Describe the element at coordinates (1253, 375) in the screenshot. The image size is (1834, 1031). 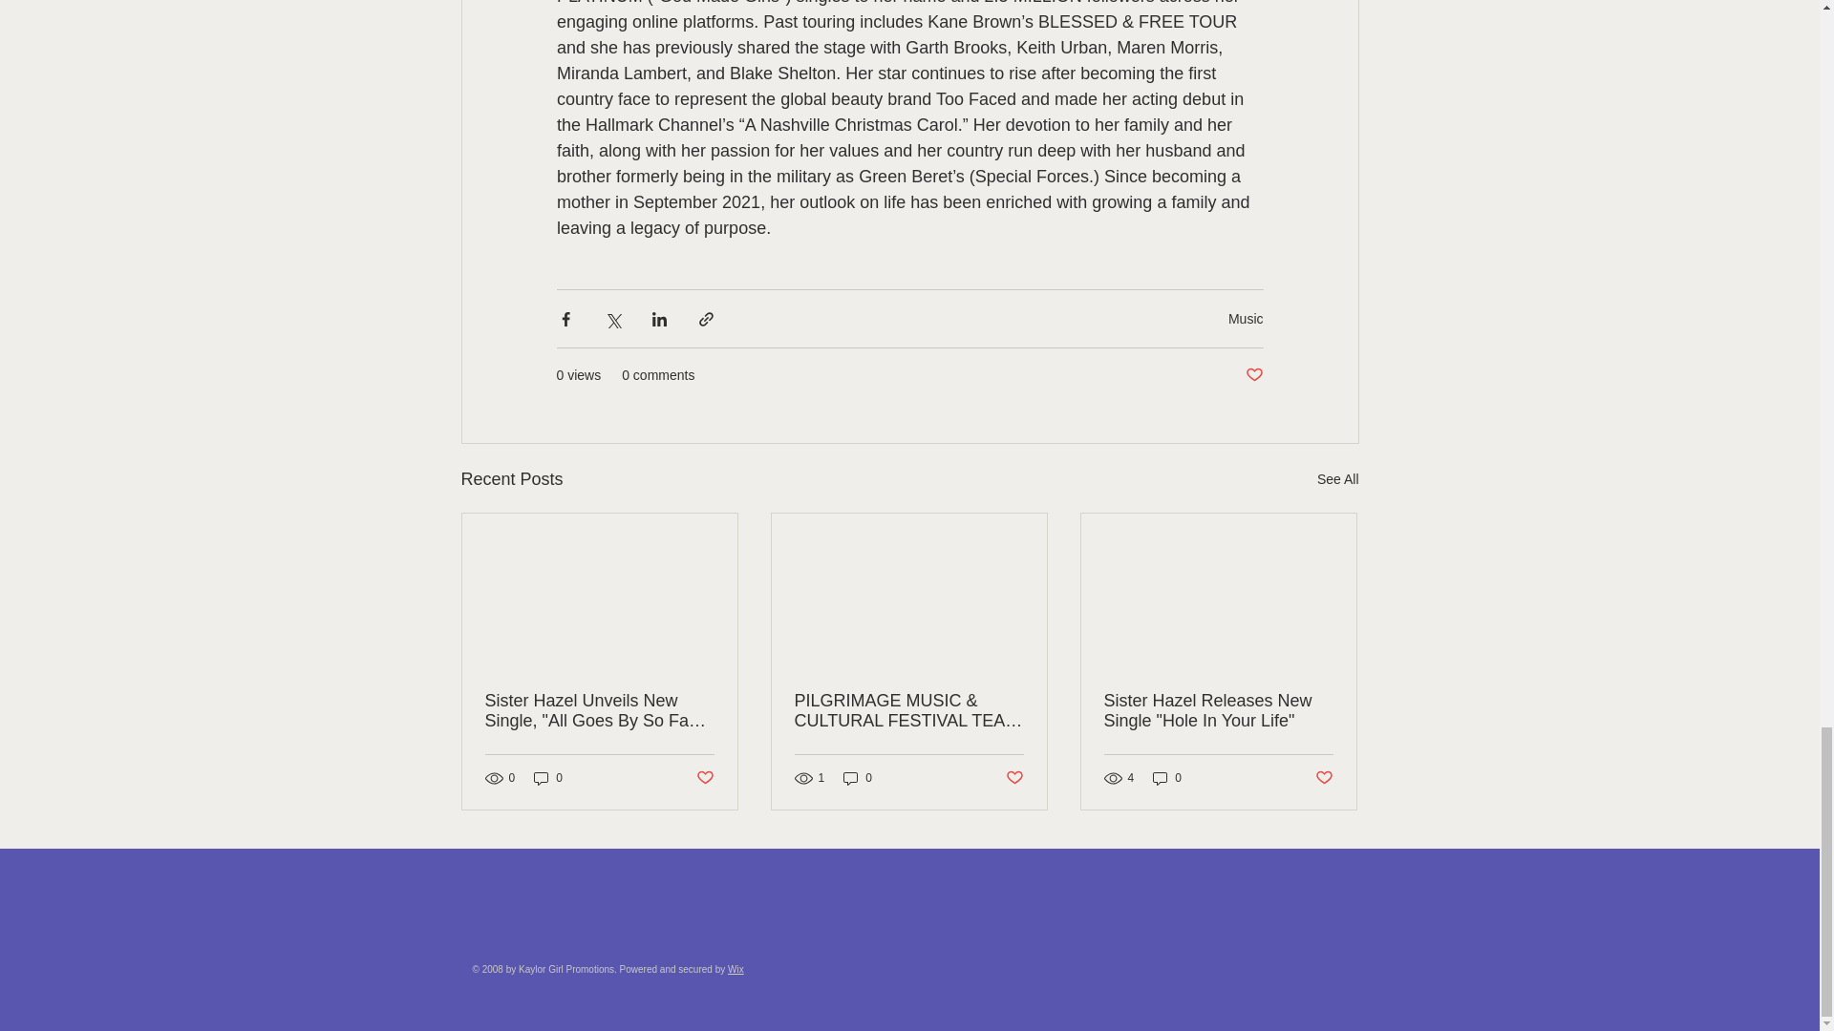
I see `Post not marked as liked` at that location.